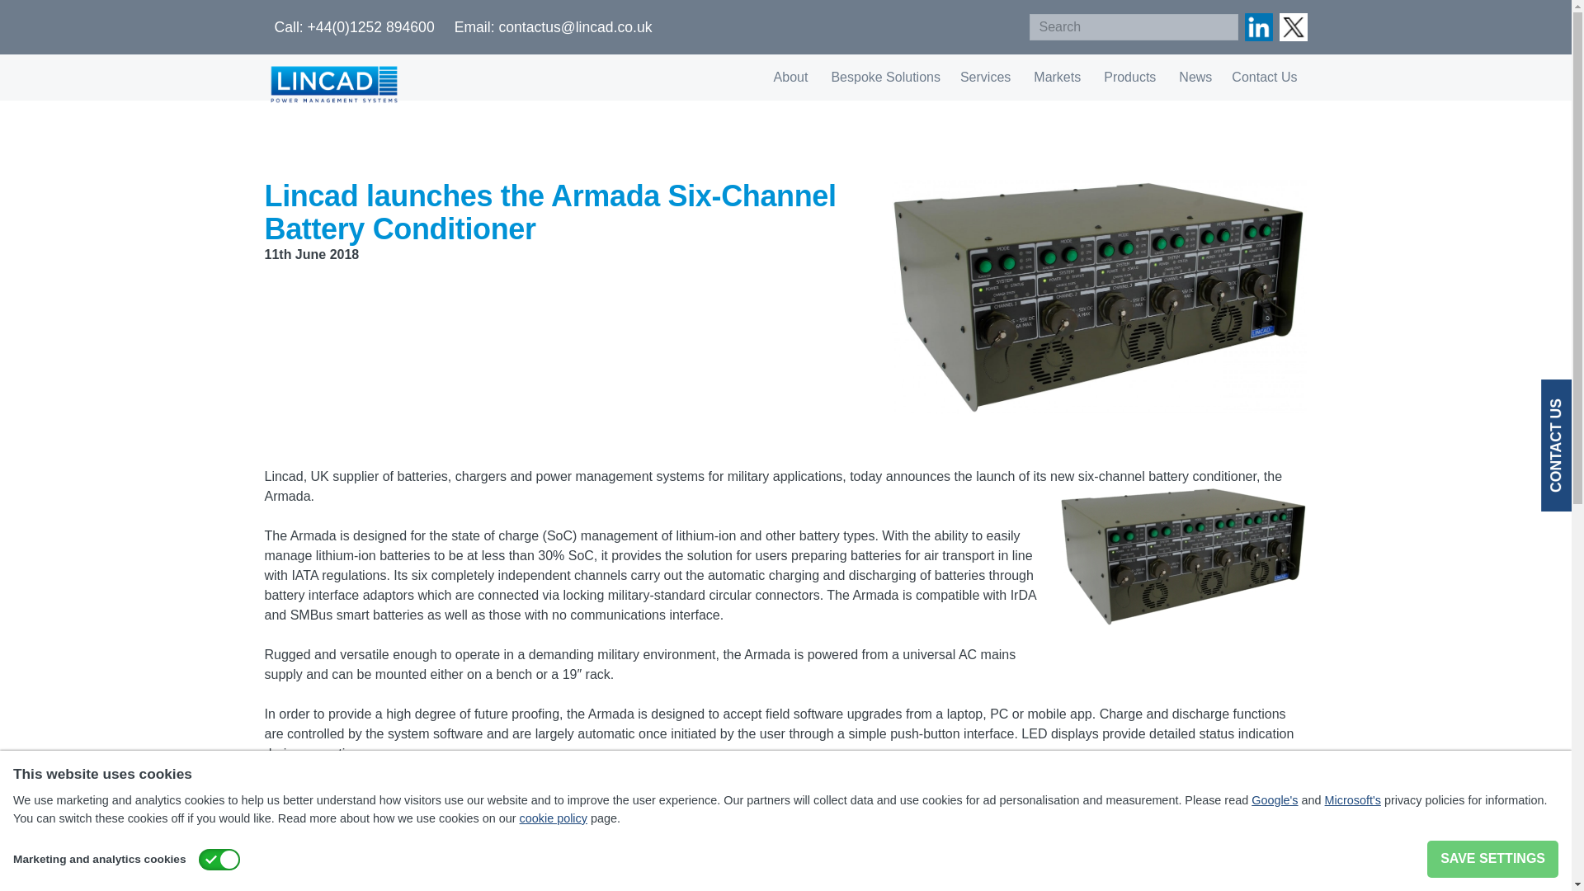 Image resolution: width=1584 pixels, height=891 pixels. What do you see at coordinates (885, 78) in the screenshot?
I see `Bespoke Solutions` at bounding box center [885, 78].